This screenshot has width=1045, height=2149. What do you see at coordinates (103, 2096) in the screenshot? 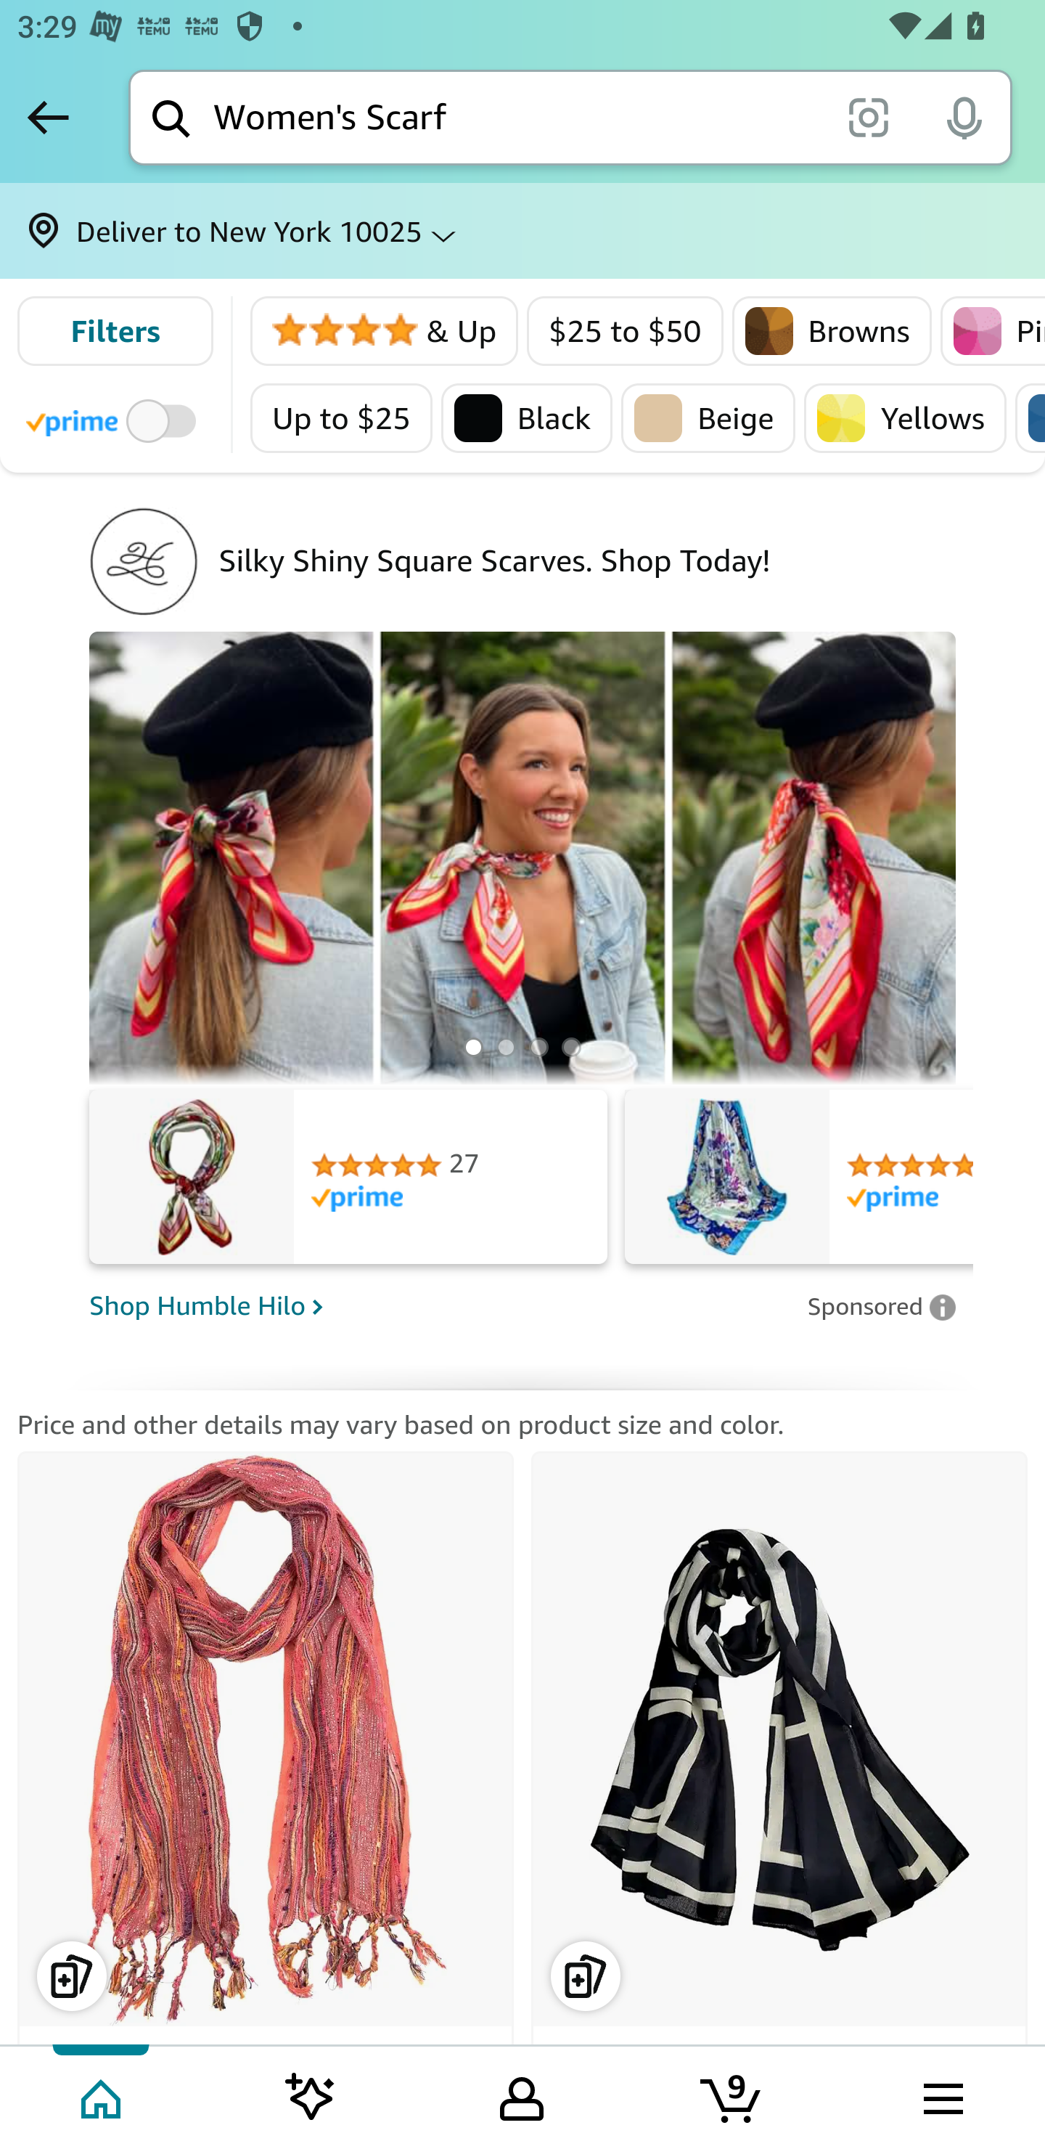
I see `Home Tab 1 of 5` at bounding box center [103, 2096].